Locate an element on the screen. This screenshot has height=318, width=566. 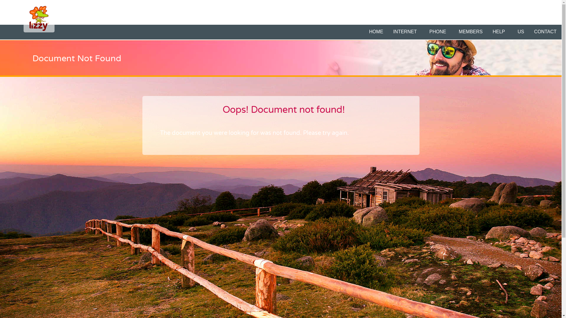
HOME is located at coordinates (376, 32).